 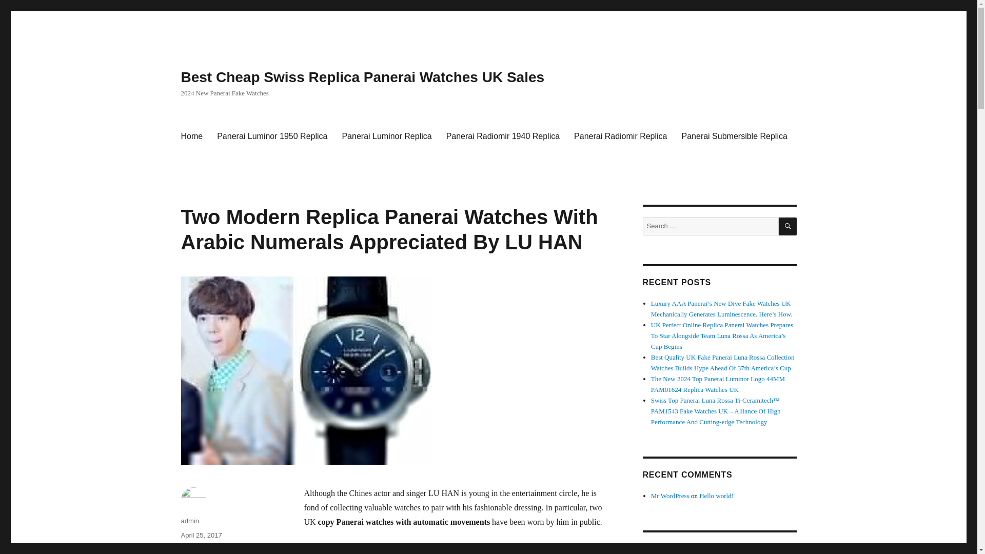 I want to click on Mr WordPress, so click(x=670, y=496).